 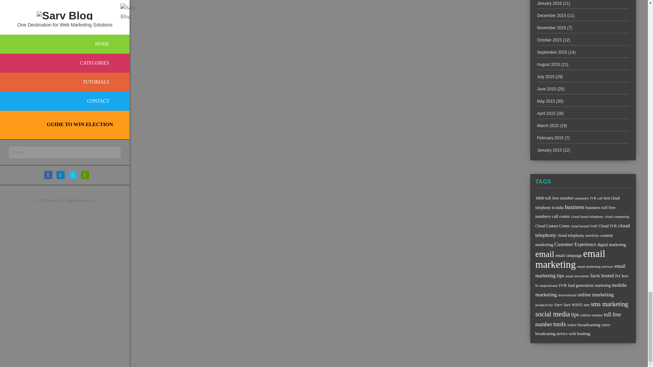 What do you see at coordinates (578, 235) in the screenshot?
I see `10 topics` at bounding box center [578, 235].